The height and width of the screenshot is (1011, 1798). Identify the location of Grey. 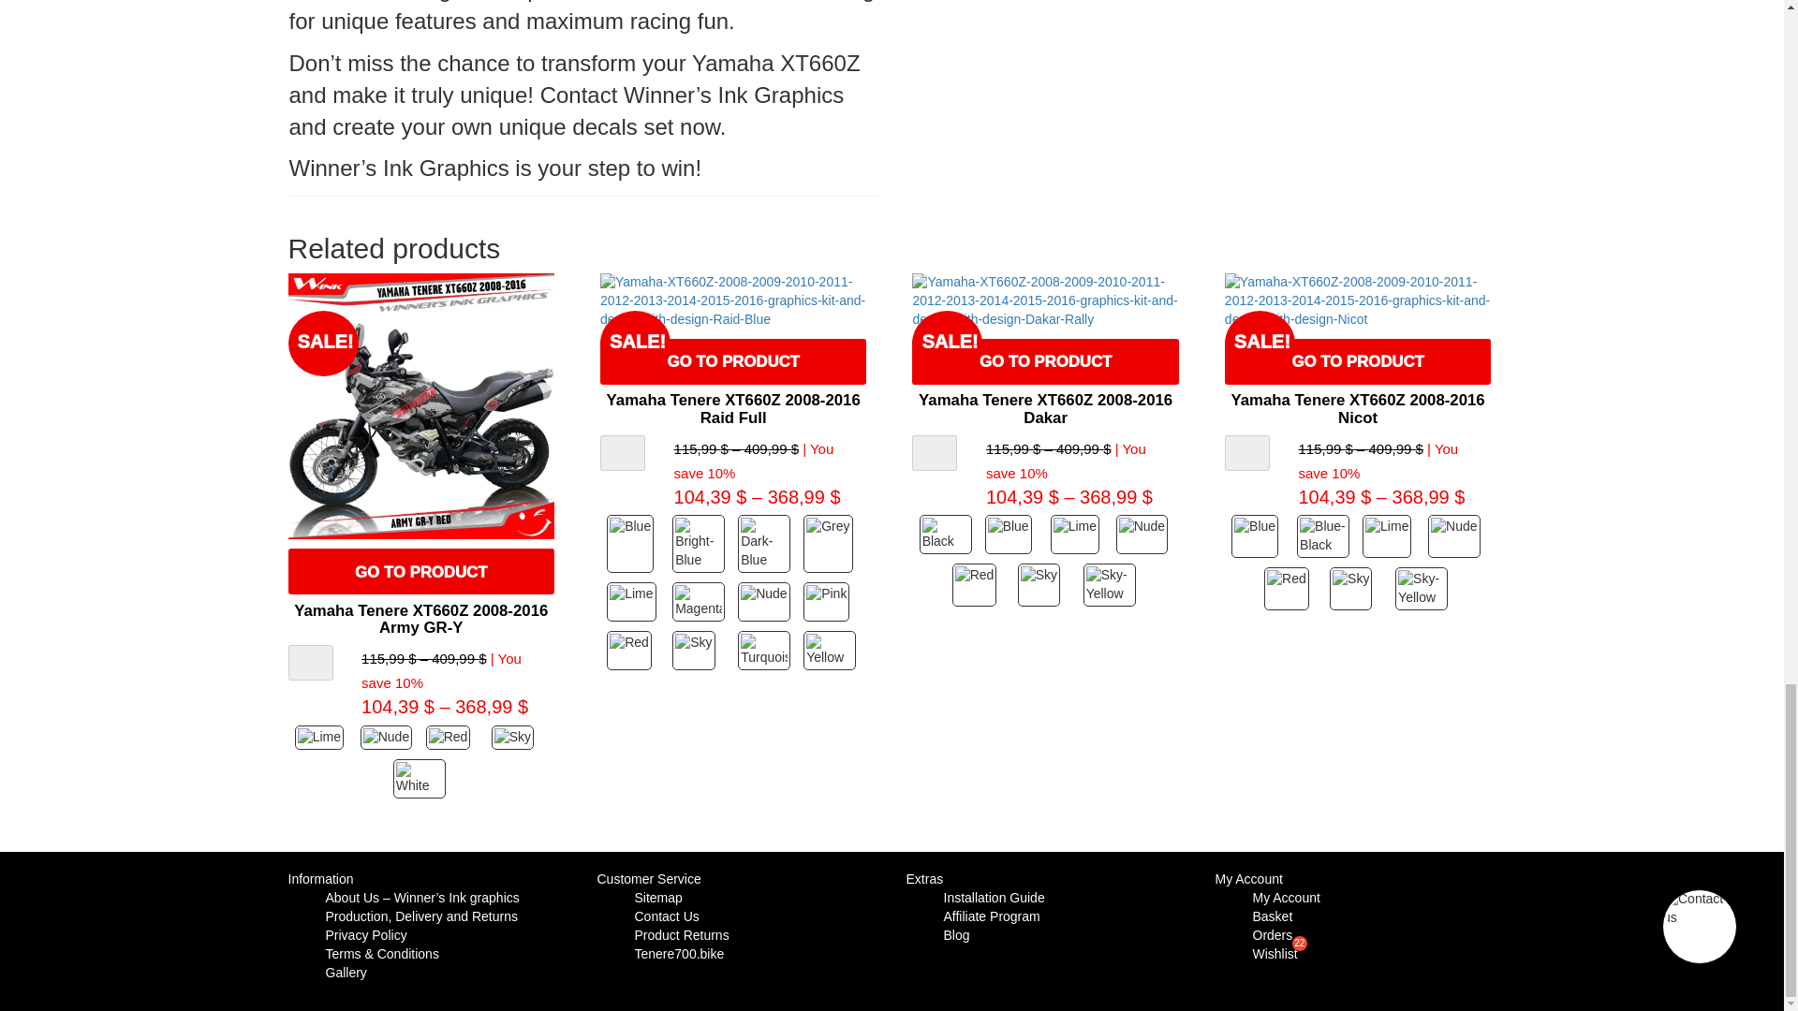
(832, 543).